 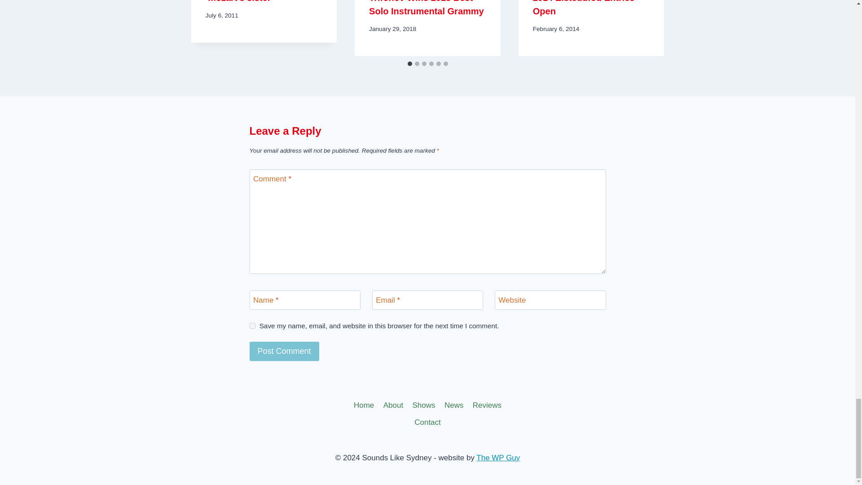 I want to click on Post Comment, so click(x=284, y=351).